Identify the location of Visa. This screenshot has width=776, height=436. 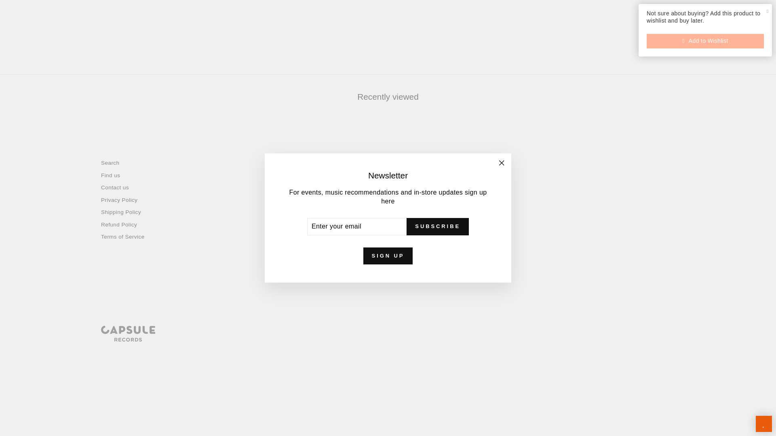
(472, 367).